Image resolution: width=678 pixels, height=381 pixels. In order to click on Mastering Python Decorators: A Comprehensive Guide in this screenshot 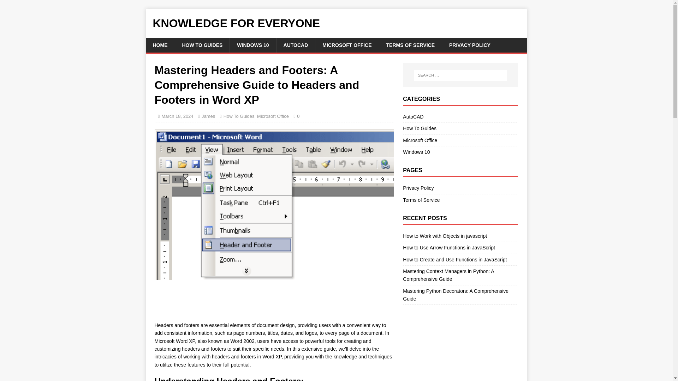, I will do `click(456, 295)`.